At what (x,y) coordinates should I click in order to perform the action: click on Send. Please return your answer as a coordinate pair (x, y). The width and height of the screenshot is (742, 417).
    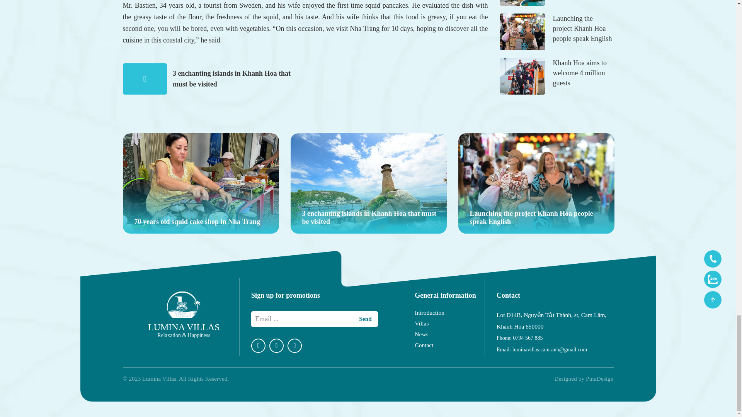
    Looking at the image, I should click on (365, 319).